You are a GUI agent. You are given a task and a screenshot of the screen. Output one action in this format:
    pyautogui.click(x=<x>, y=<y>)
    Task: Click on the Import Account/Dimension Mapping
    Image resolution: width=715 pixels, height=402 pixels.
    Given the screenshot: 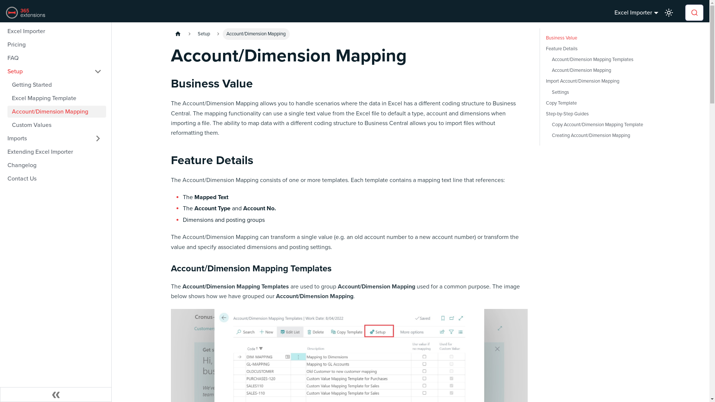 What is the action you would take?
    pyautogui.click(x=597, y=81)
    